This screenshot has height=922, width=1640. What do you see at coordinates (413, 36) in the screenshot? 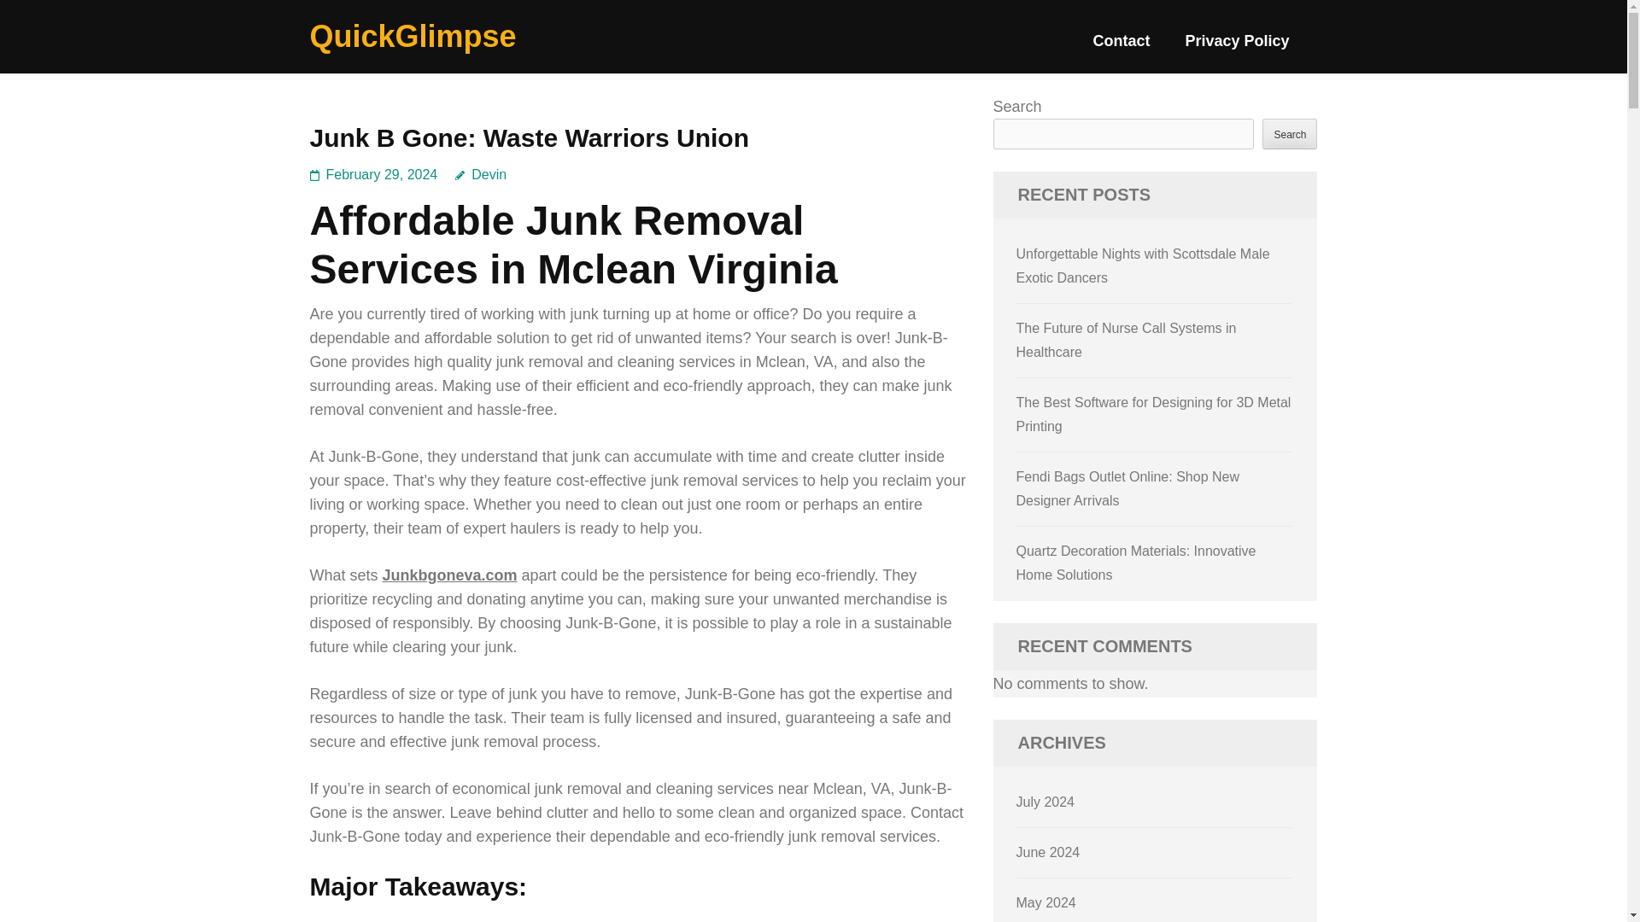
I see `QuickGlimpse` at bounding box center [413, 36].